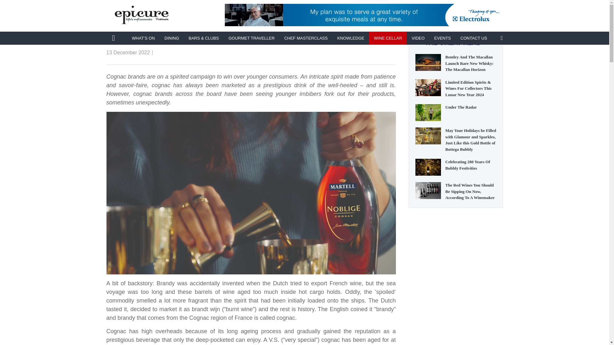 Image resolution: width=614 pixels, height=345 pixels. I want to click on Epicure Vietnam, so click(113, 38).